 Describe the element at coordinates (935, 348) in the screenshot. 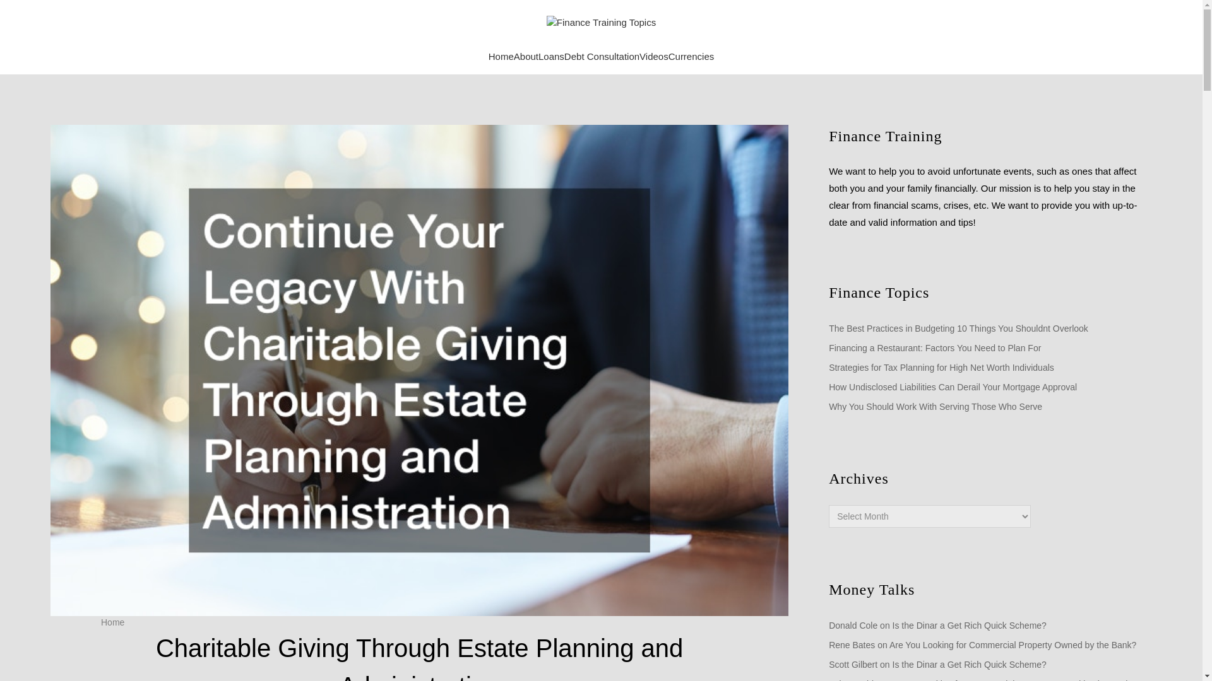

I see `Financing a Restaurant: Factors You Need to Plan For` at that location.